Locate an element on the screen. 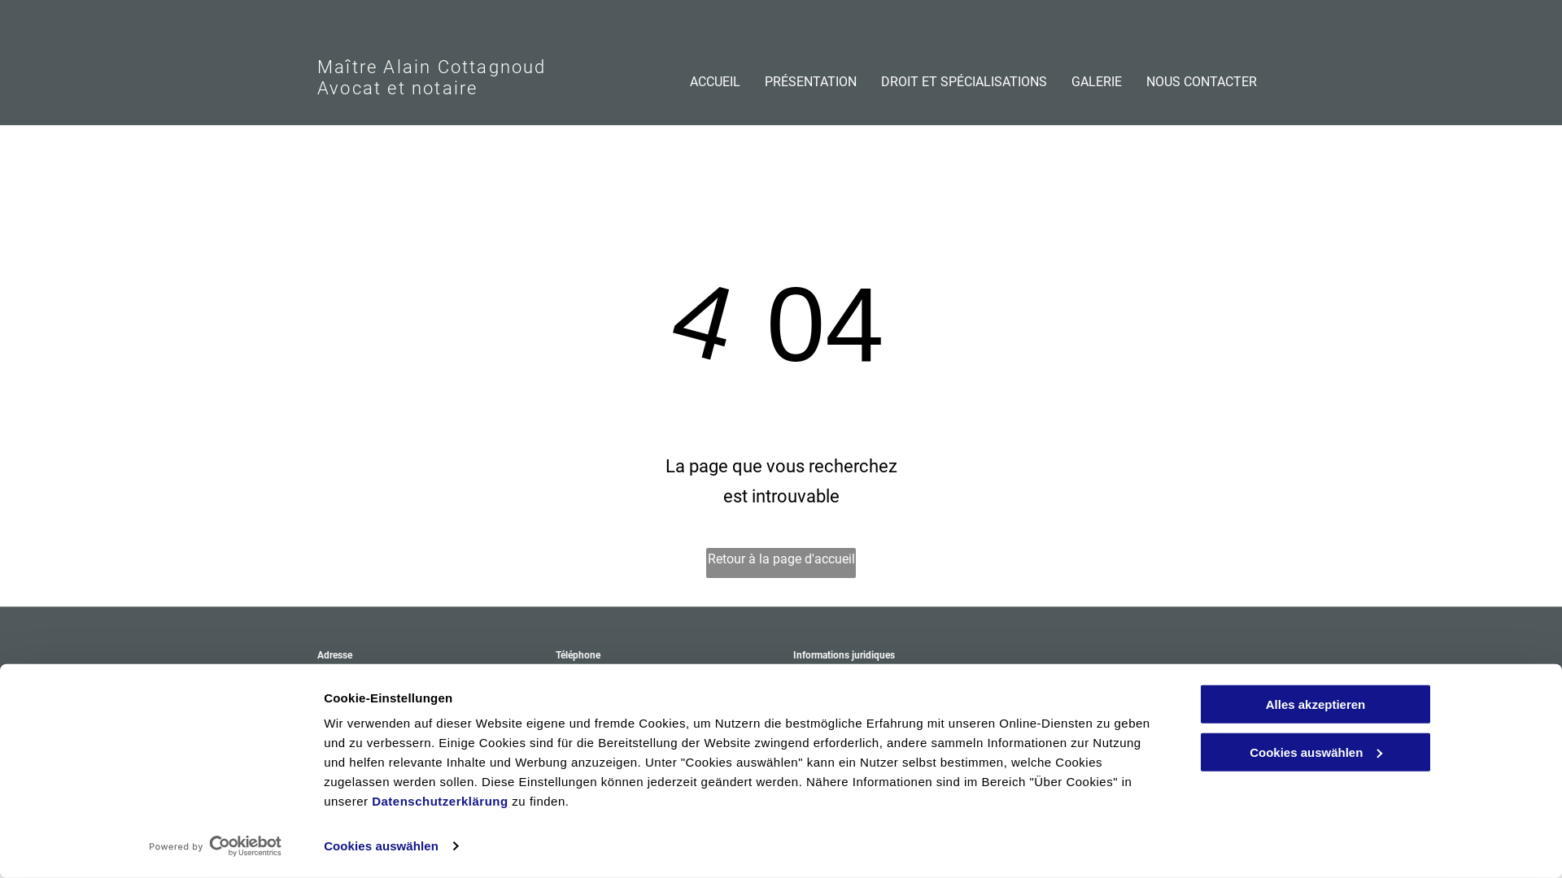 This screenshot has width=1562, height=878. GALERIE is located at coordinates (1097, 78).